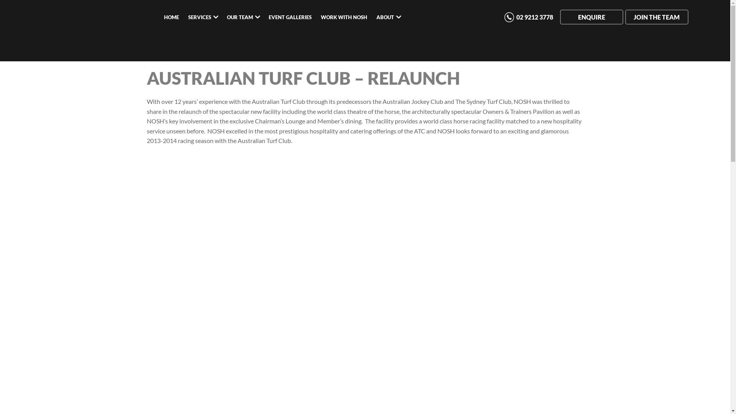 This screenshot has height=414, width=736. I want to click on WORK WITH NOSH, so click(344, 18).